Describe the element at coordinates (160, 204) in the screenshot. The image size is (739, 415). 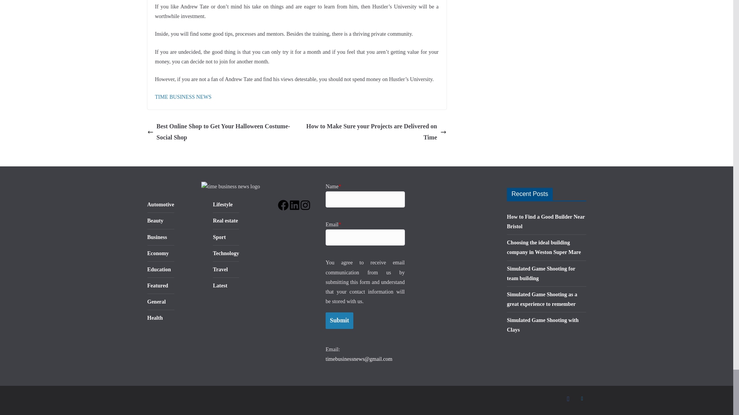
I see `Automotive` at that location.